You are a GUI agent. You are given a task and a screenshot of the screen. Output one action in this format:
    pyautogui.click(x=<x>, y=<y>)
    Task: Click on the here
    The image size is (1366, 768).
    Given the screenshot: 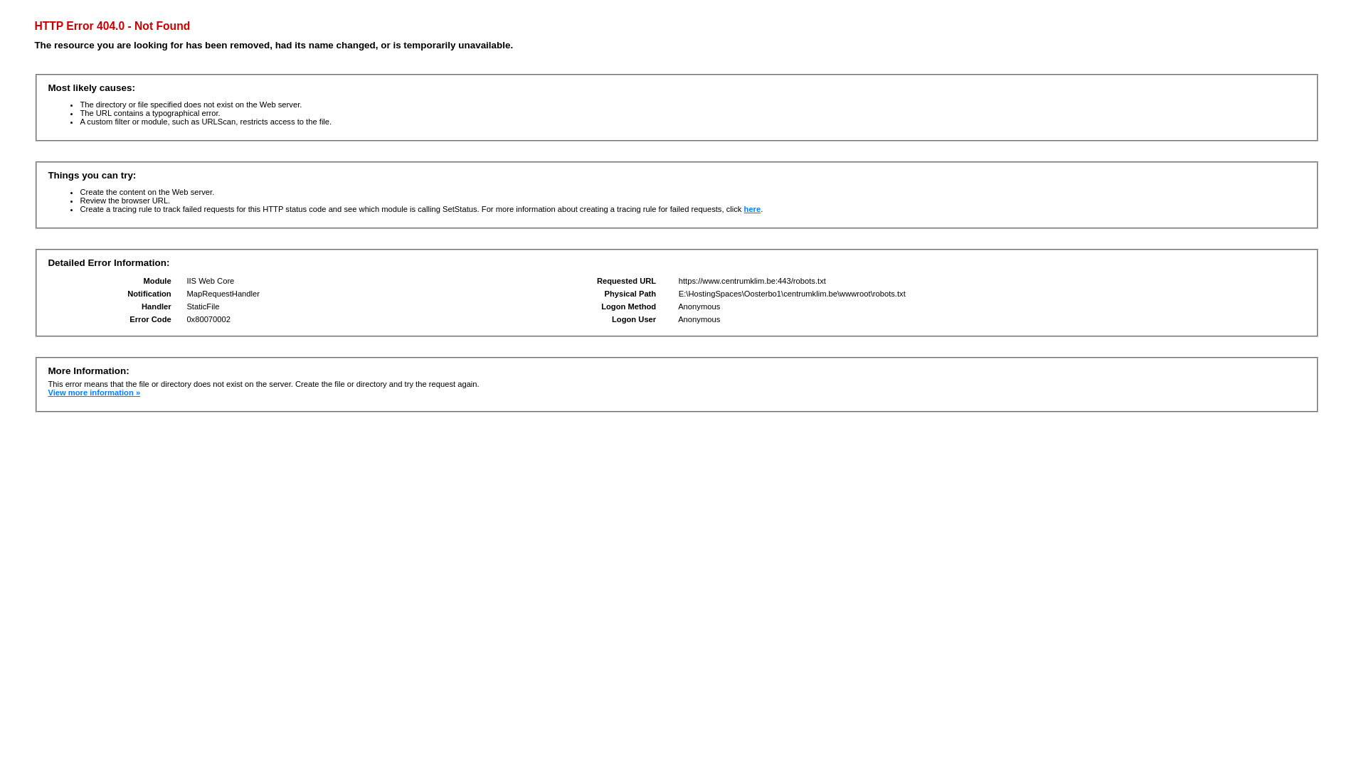 What is the action you would take?
    pyautogui.click(x=753, y=209)
    